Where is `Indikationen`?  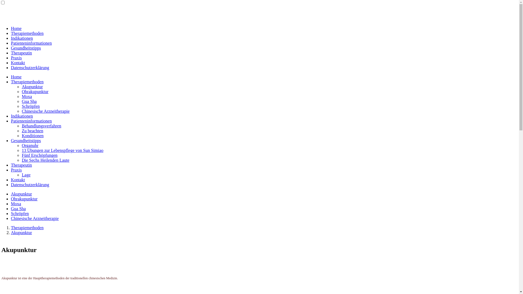
Indikationen is located at coordinates (22, 116).